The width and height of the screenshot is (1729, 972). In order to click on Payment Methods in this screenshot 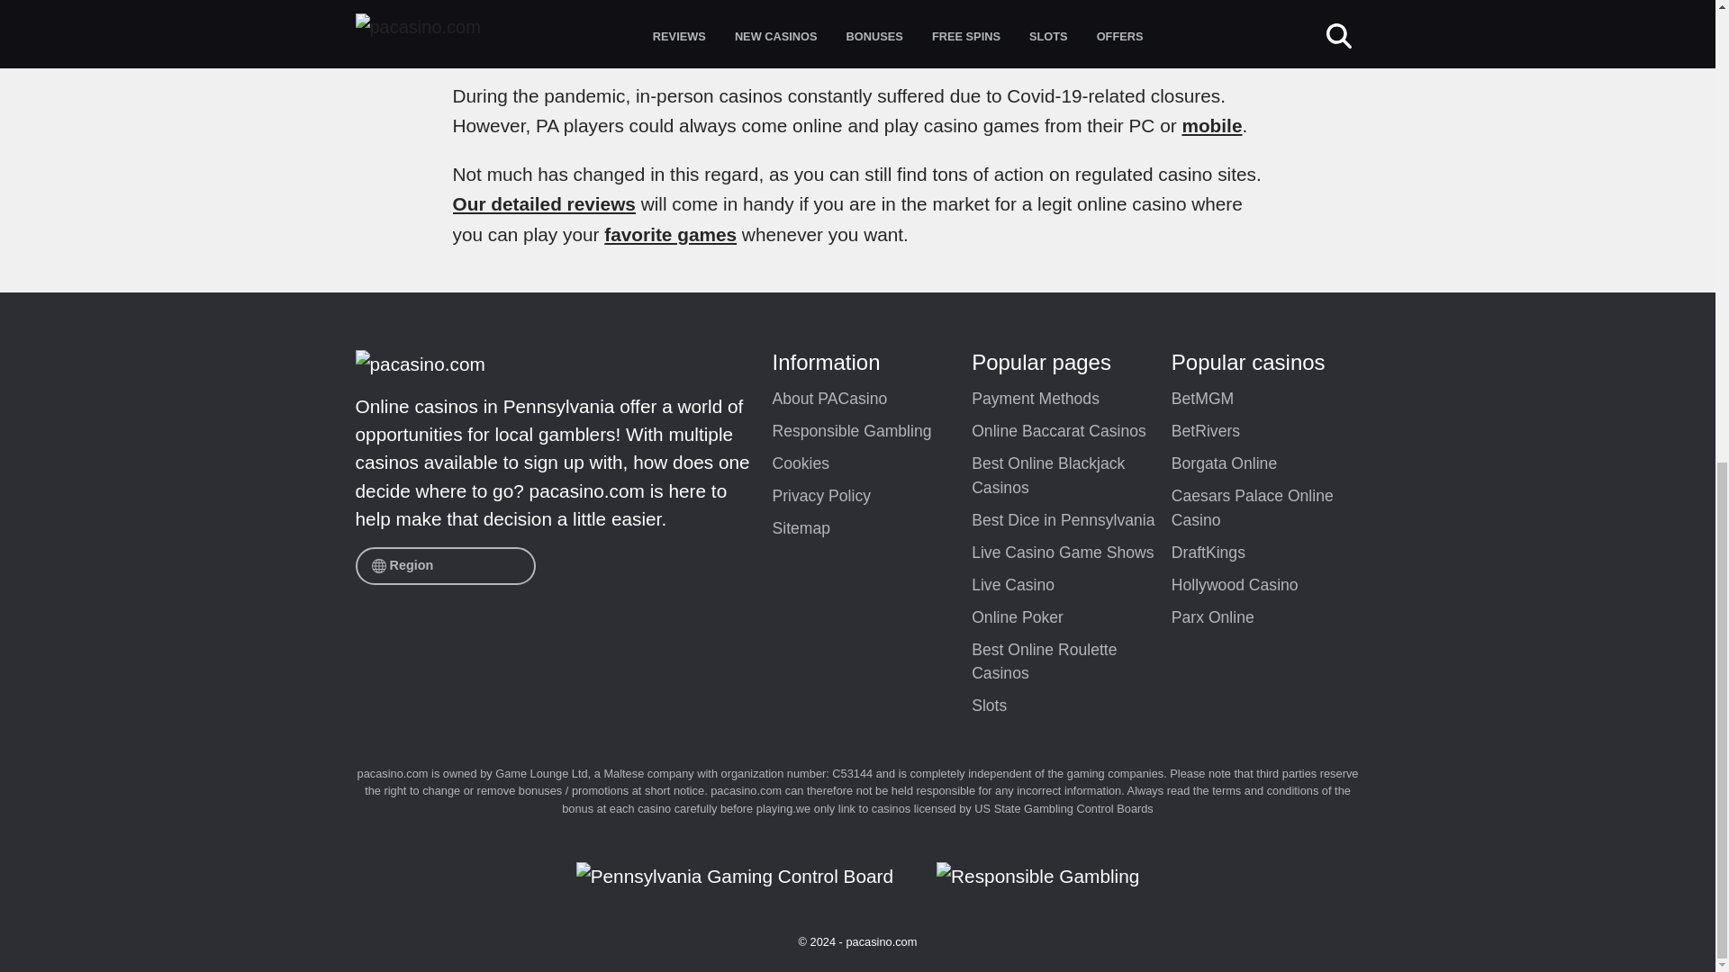, I will do `click(1072, 400)`.